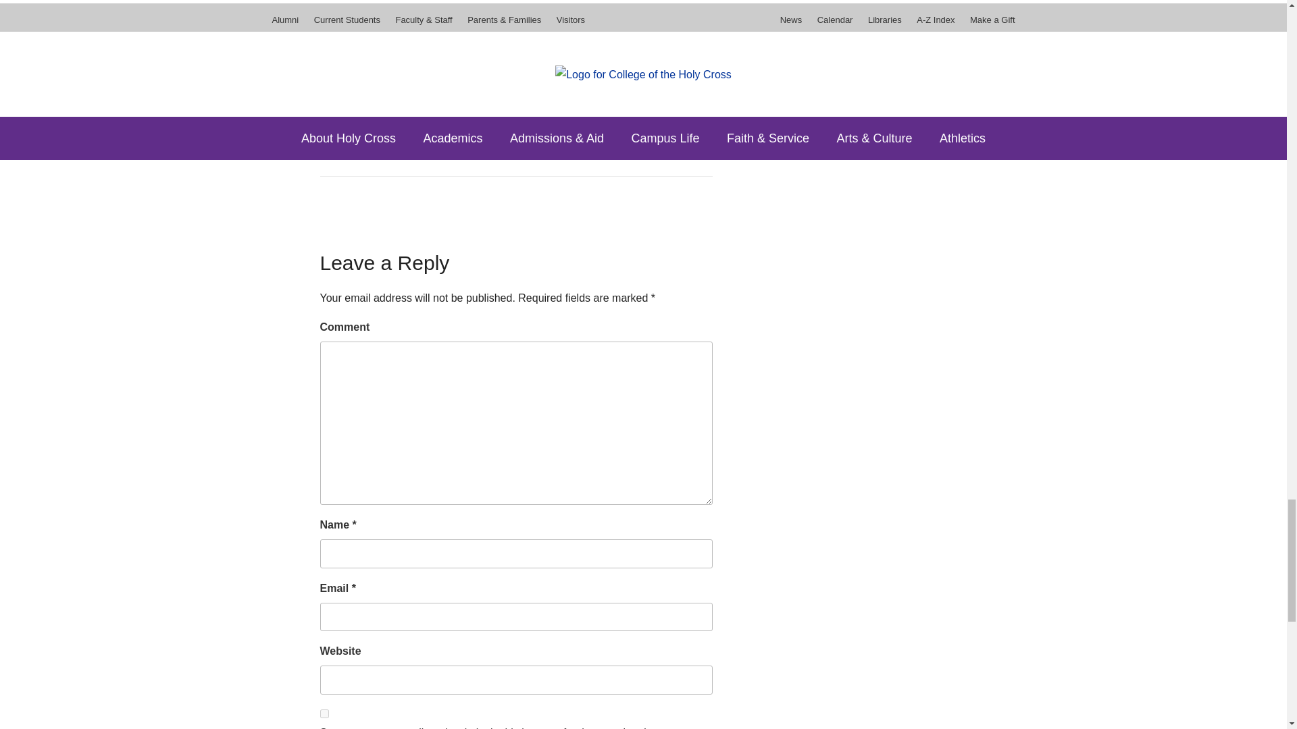 The image size is (1297, 729). Describe the element at coordinates (324, 713) in the screenshot. I see `yes` at that location.